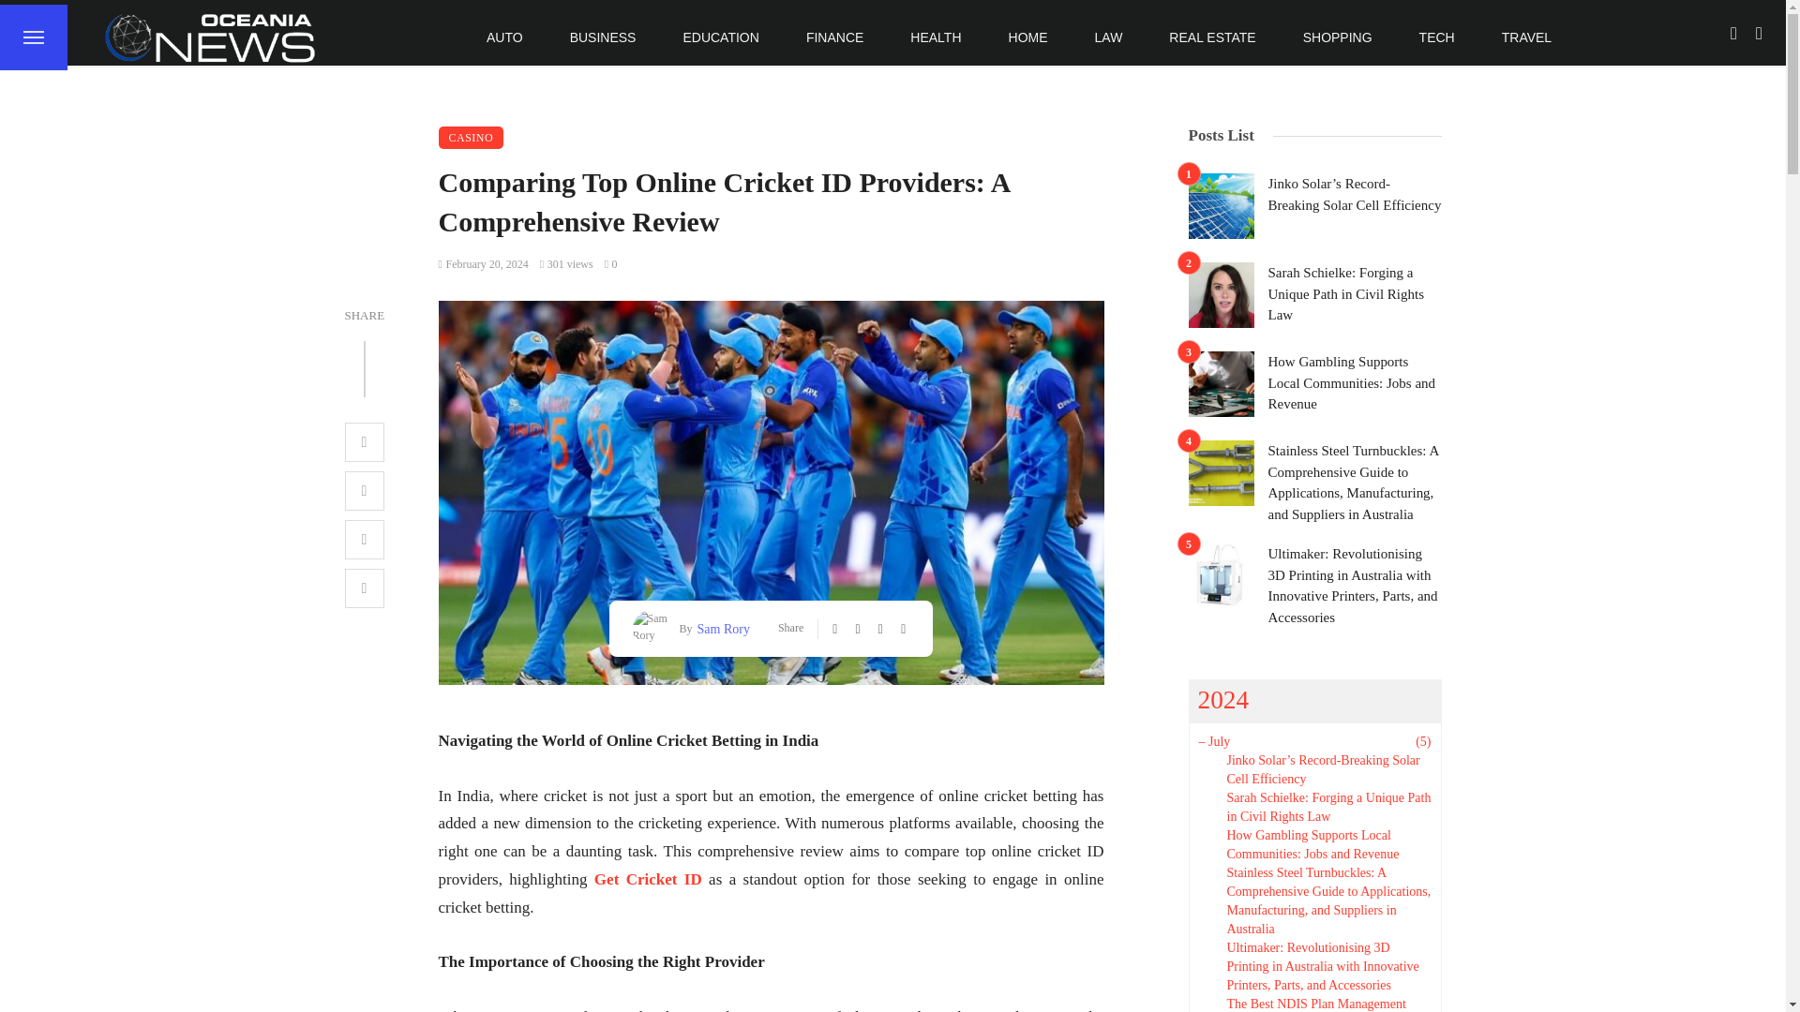 Image resolution: width=1800 pixels, height=1012 pixels. What do you see at coordinates (1027, 37) in the screenshot?
I see `HOME` at bounding box center [1027, 37].